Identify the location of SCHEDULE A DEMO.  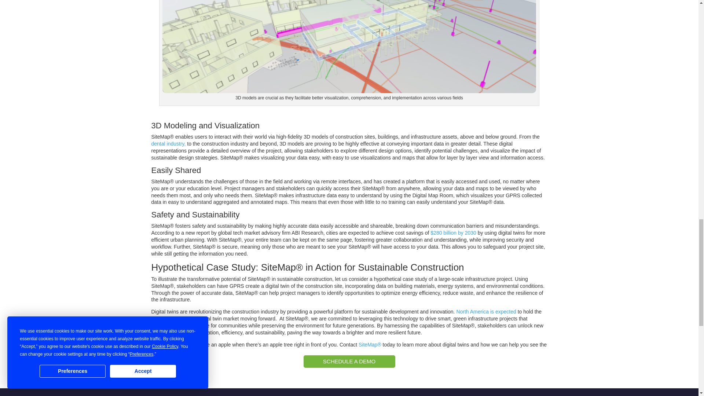
(349, 362).